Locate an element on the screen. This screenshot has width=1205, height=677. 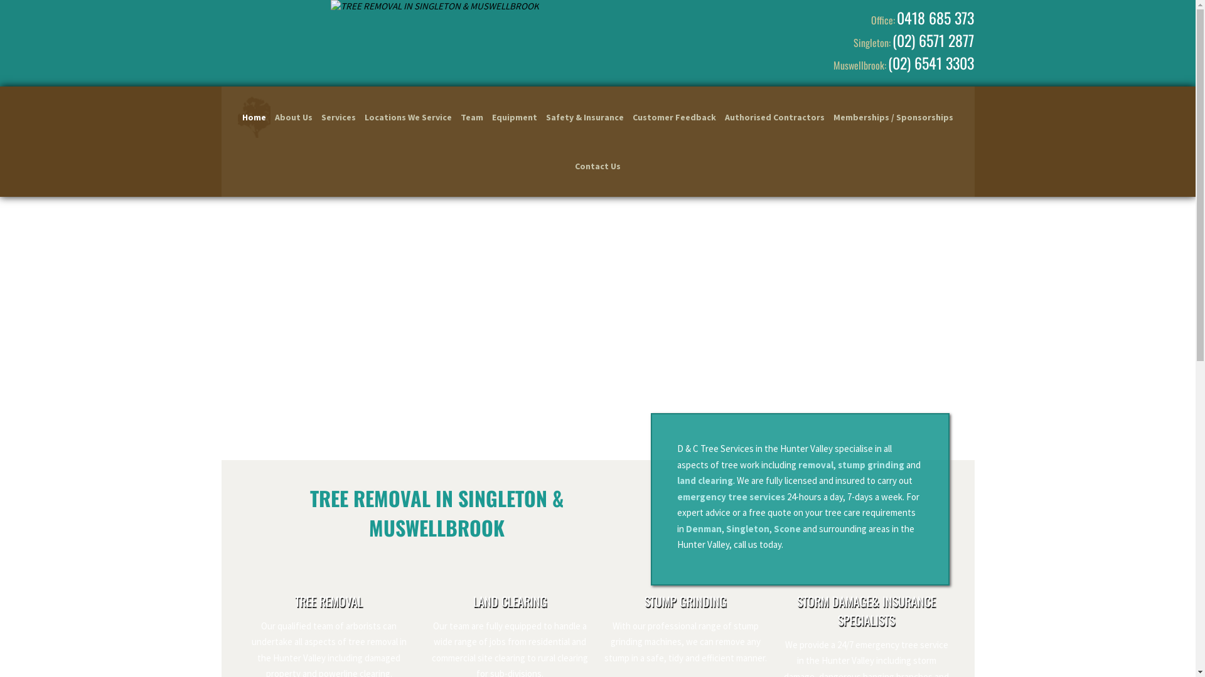
TREE REMOVAL is located at coordinates (329, 601).